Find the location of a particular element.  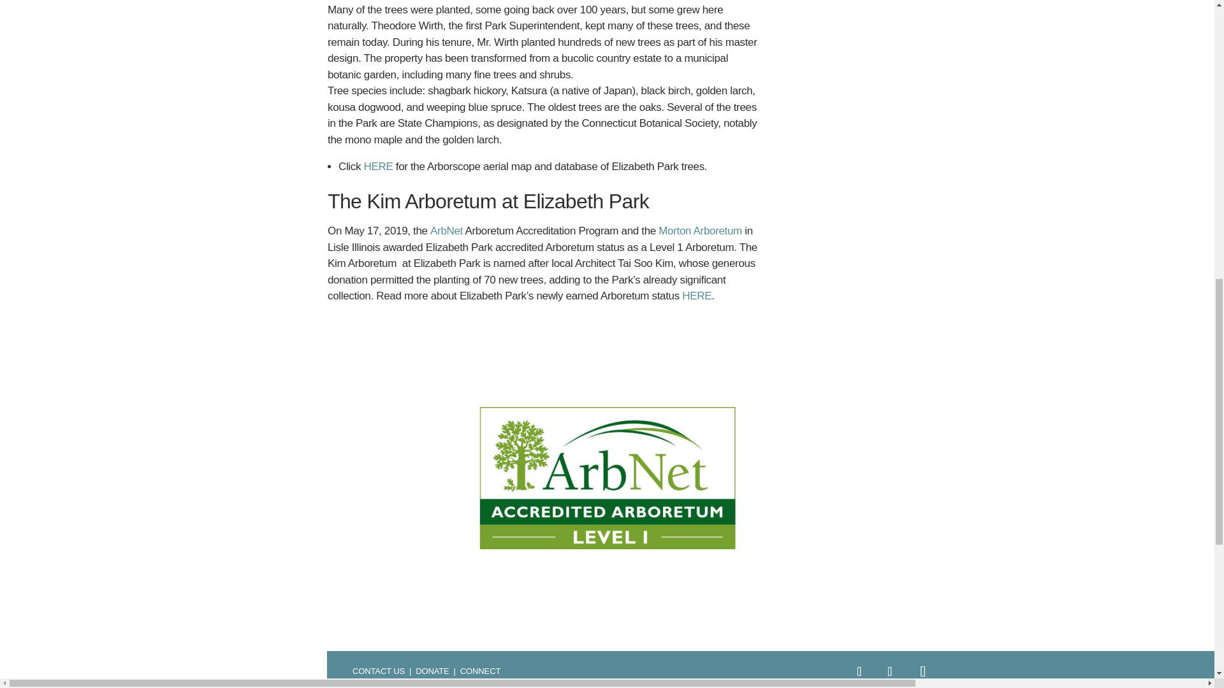

Follow on Facebook is located at coordinates (859, 671).